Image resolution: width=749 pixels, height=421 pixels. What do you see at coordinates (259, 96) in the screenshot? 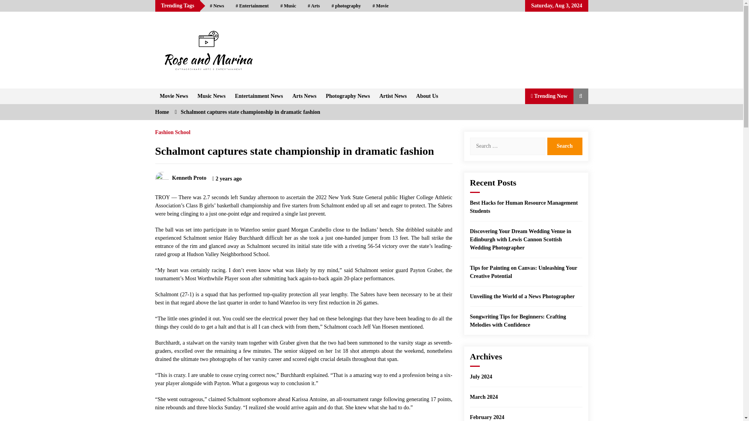
I see `Entertainment News` at bounding box center [259, 96].